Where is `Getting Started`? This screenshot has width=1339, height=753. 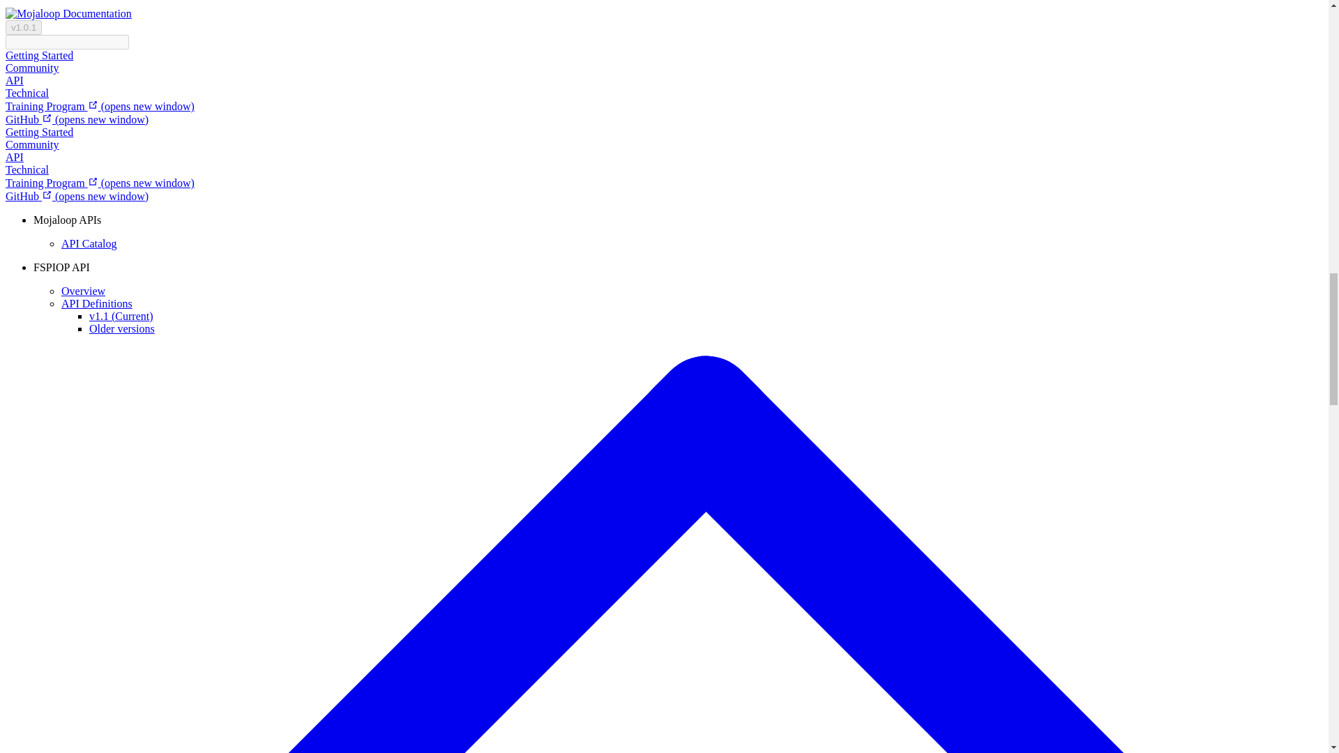 Getting Started is located at coordinates (39, 132).